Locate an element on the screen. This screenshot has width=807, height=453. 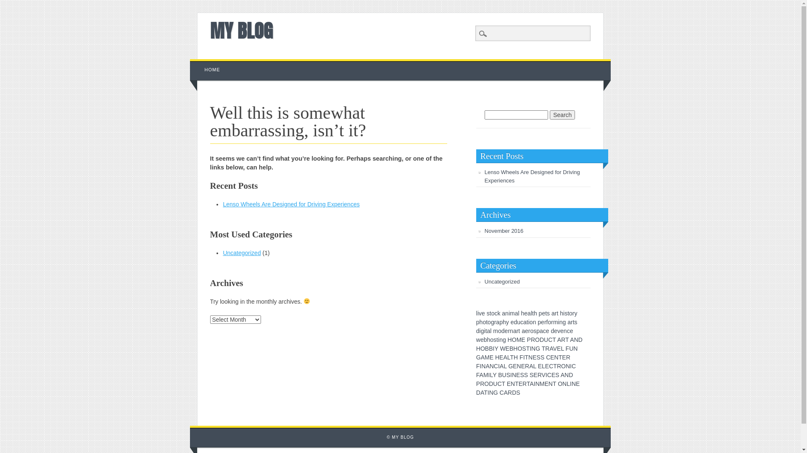
Lenso Wheels Are Designed for Driving Experiences is located at coordinates (291, 204).